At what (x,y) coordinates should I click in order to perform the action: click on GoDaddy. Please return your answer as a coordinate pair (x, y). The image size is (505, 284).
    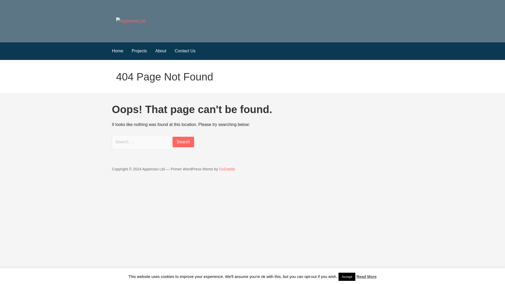
    Looking at the image, I should click on (227, 169).